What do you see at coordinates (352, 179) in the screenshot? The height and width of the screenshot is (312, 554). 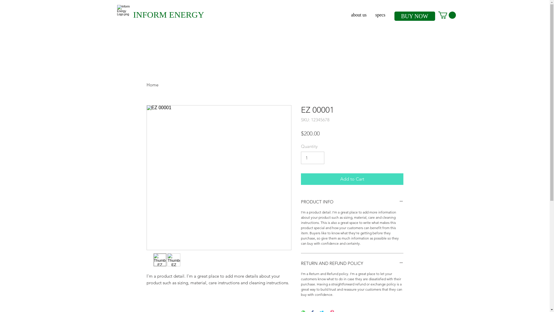 I see `Add to Cart` at bounding box center [352, 179].